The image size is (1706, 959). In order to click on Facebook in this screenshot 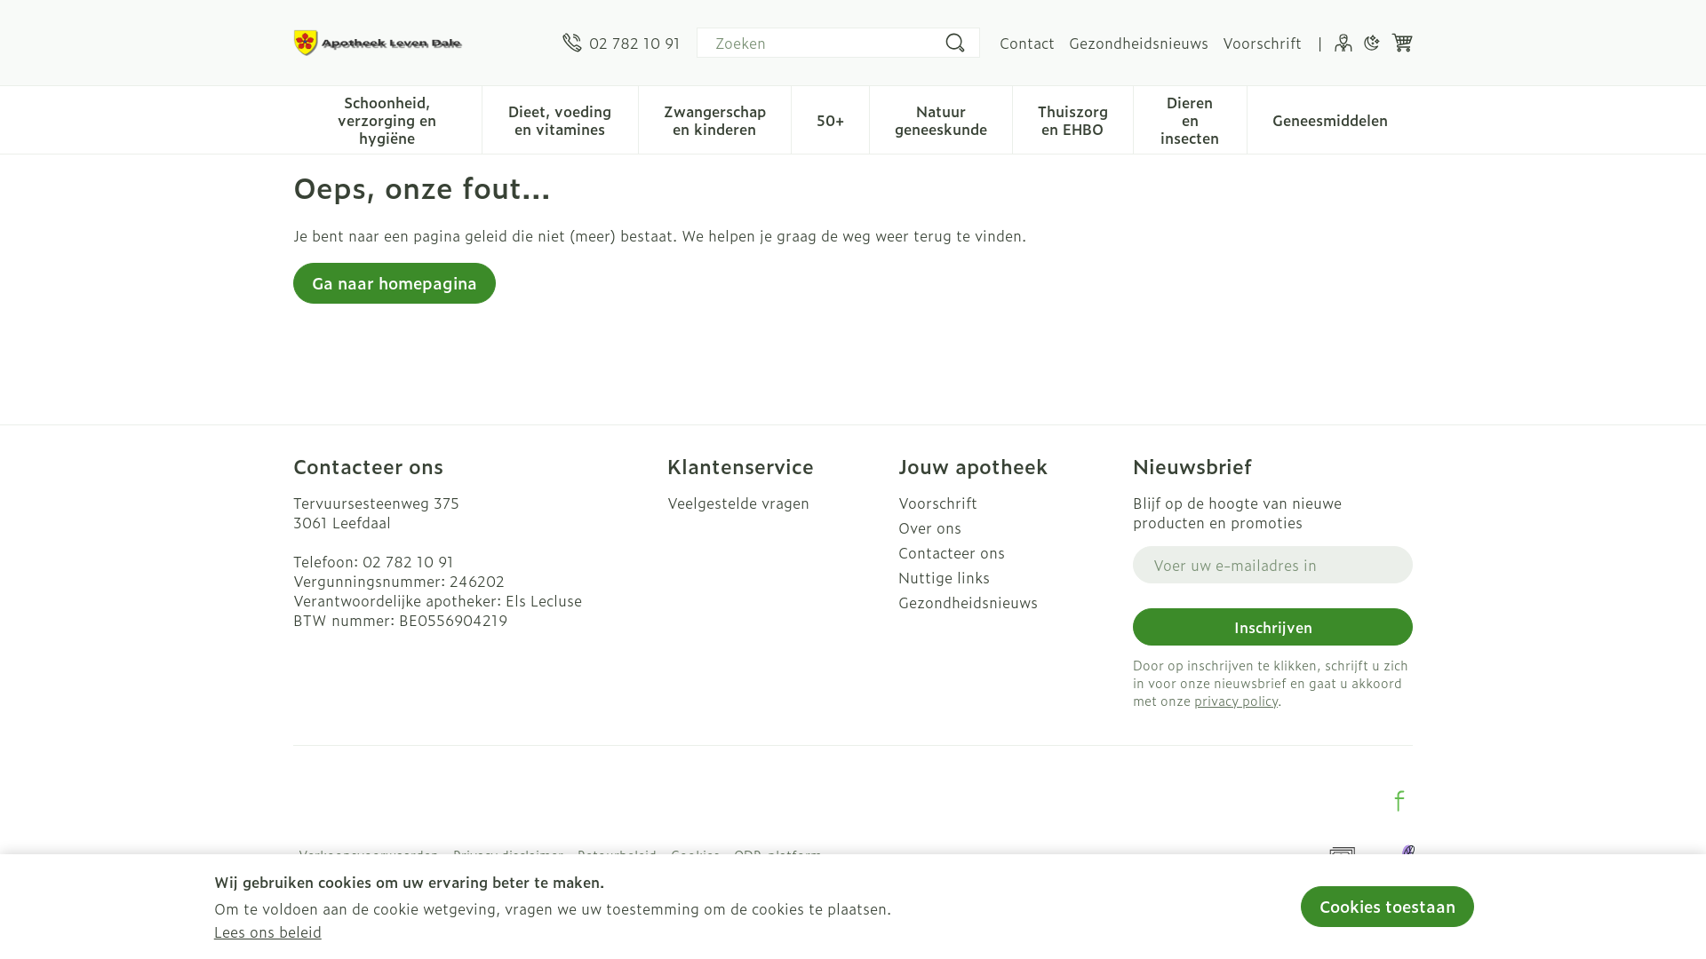, I will do `click(1399, 801)`.